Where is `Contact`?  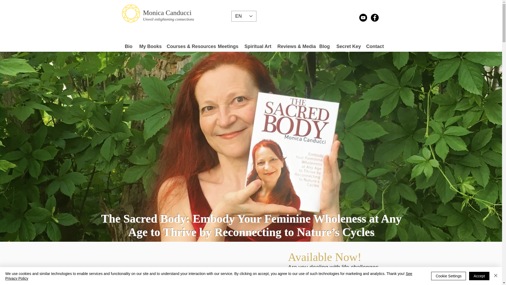 Contact is located at coordinates (374, 46).